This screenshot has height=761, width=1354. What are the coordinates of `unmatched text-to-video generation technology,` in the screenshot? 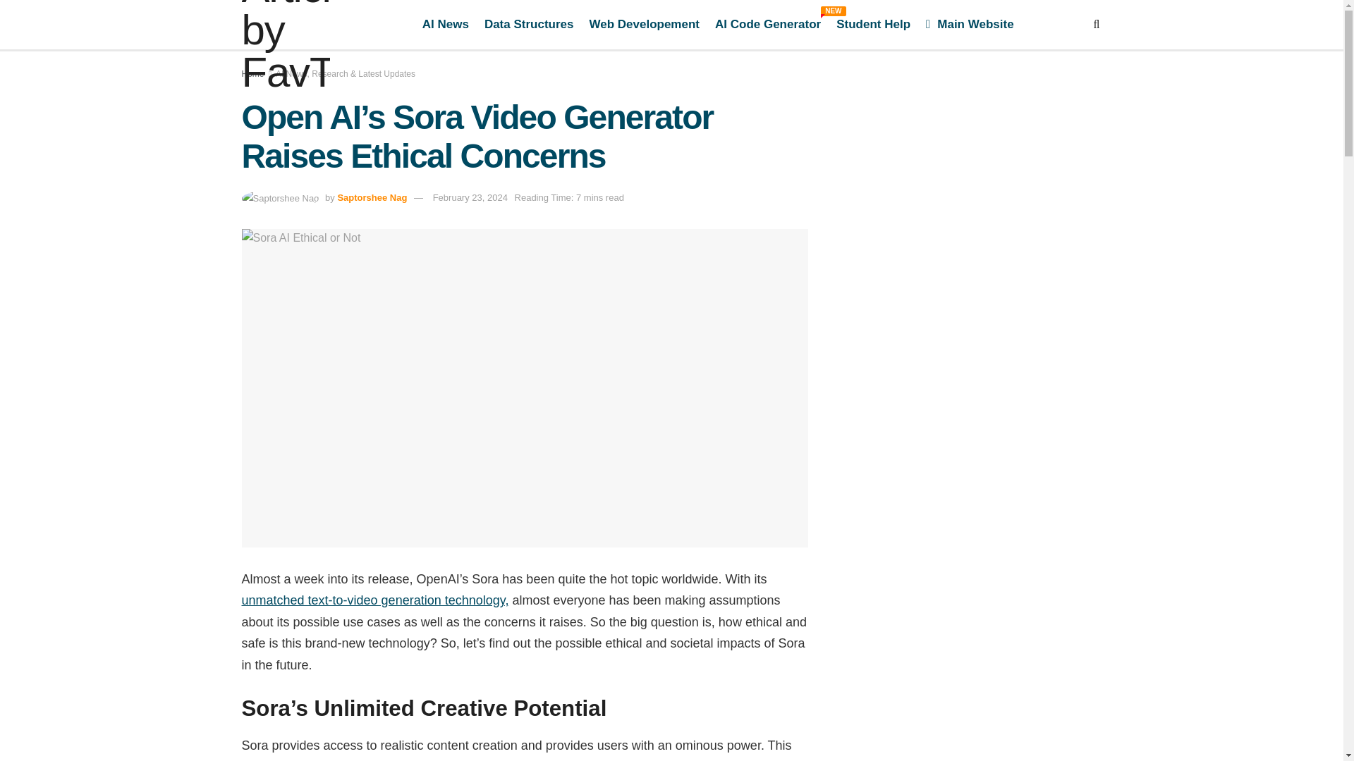 It's located at (252, 74).